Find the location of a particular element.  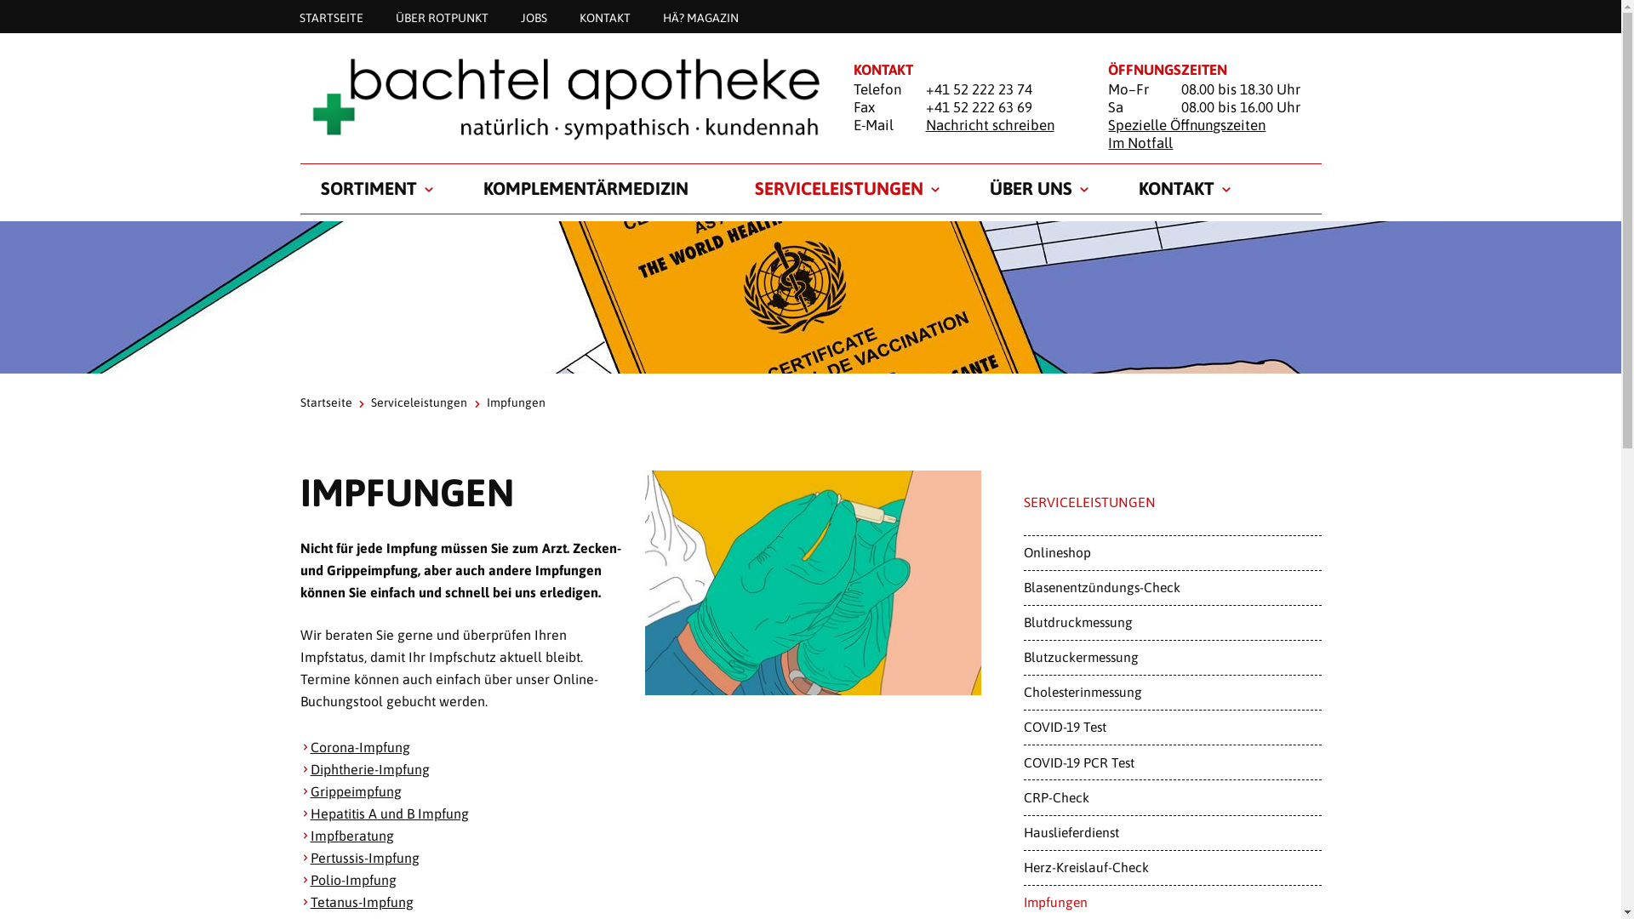

Im Notfall is located at coordinates (1140, 143).